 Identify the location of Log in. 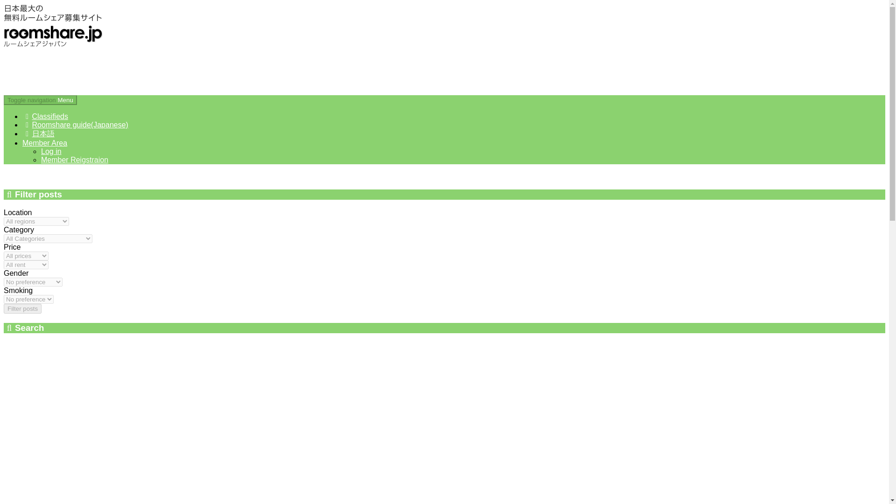
(51, 151).